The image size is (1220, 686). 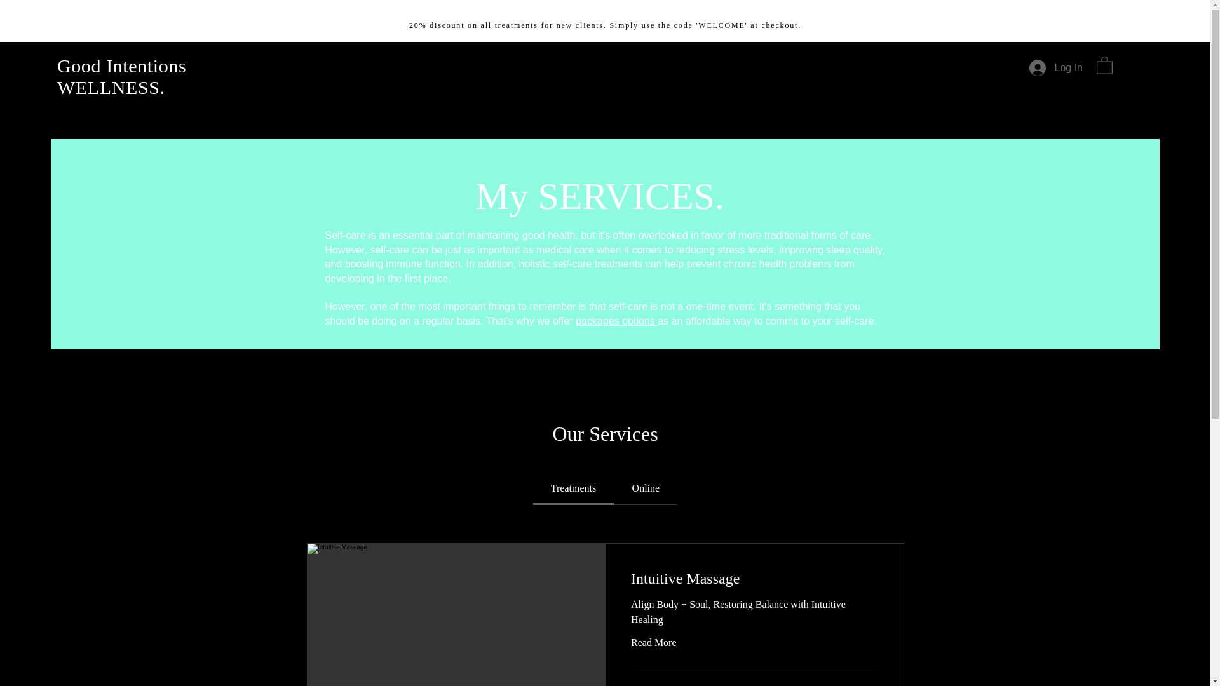 I want to click on Intuitive Massage, so click(x=754, y=579).